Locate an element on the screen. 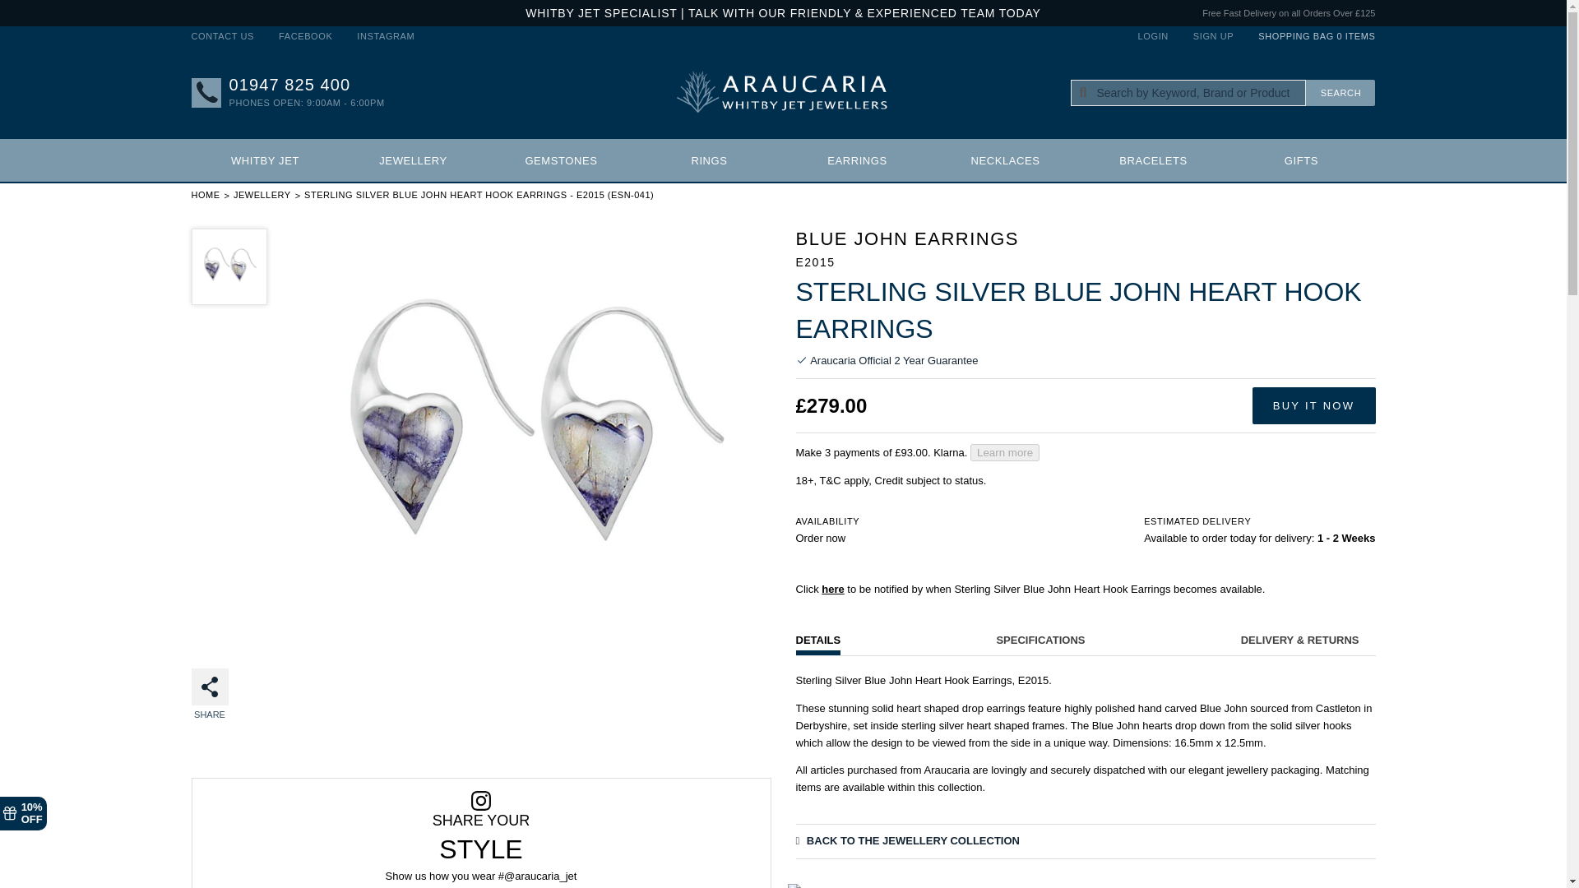 Image resolution: width=1579 pixels, height=888 pixels. FACEBOOK is located at coordinates (305, 36).